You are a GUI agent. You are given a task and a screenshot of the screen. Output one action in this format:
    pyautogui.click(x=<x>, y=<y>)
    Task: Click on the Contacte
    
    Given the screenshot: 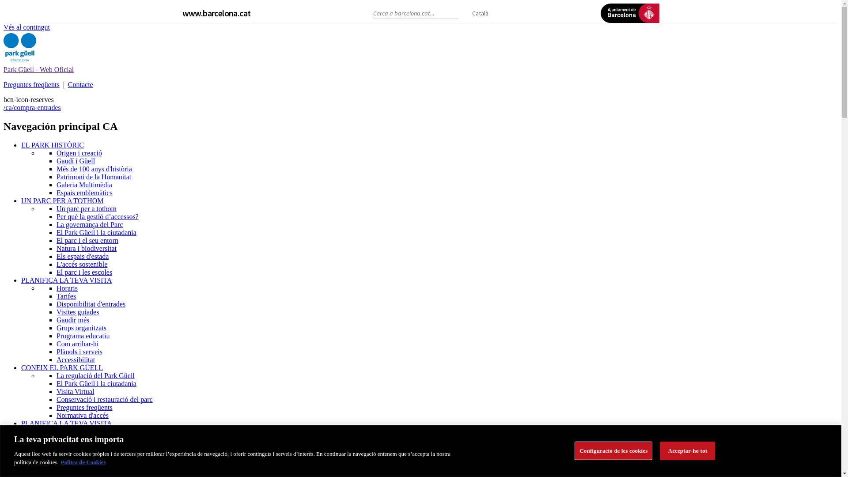 What is the action you would take?
    pyautogui.click(x=80, y=85)
    